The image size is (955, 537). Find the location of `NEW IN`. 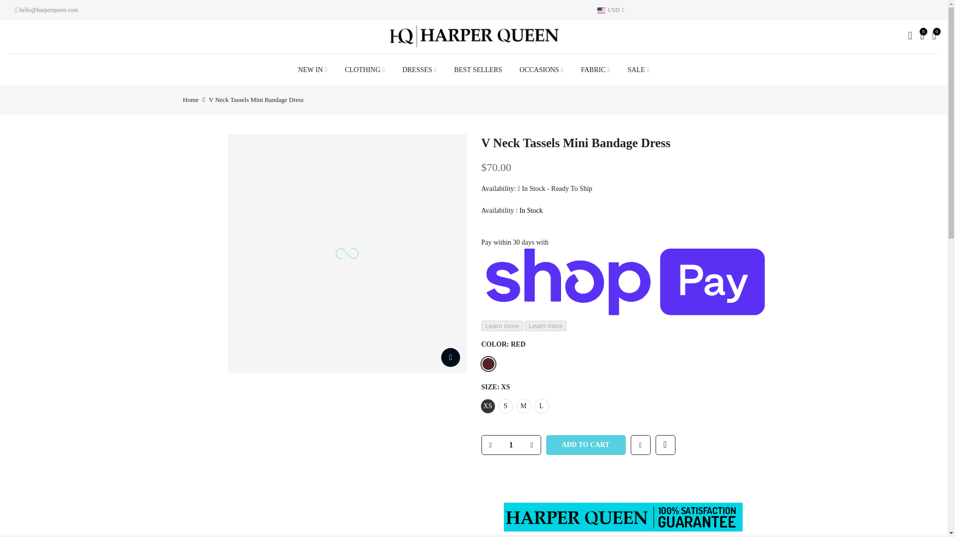

NEW IN is located at coordinates (312, 70).